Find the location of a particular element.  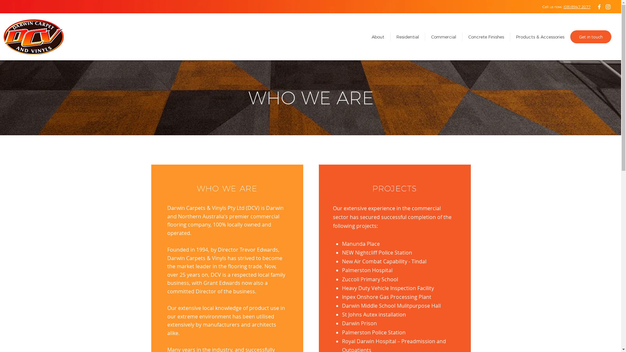

About is located at coordinates (378, 37).